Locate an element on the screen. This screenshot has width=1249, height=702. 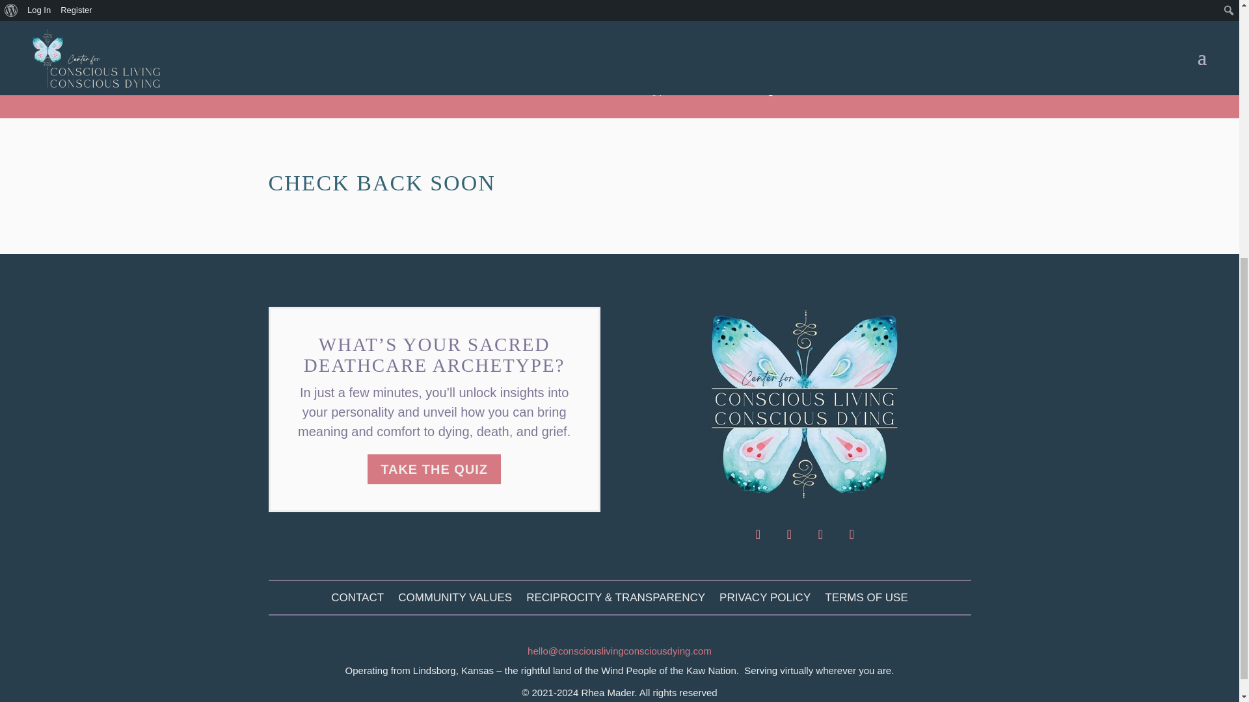
Follow on LinkedIn is located at coordinates (820, 534).